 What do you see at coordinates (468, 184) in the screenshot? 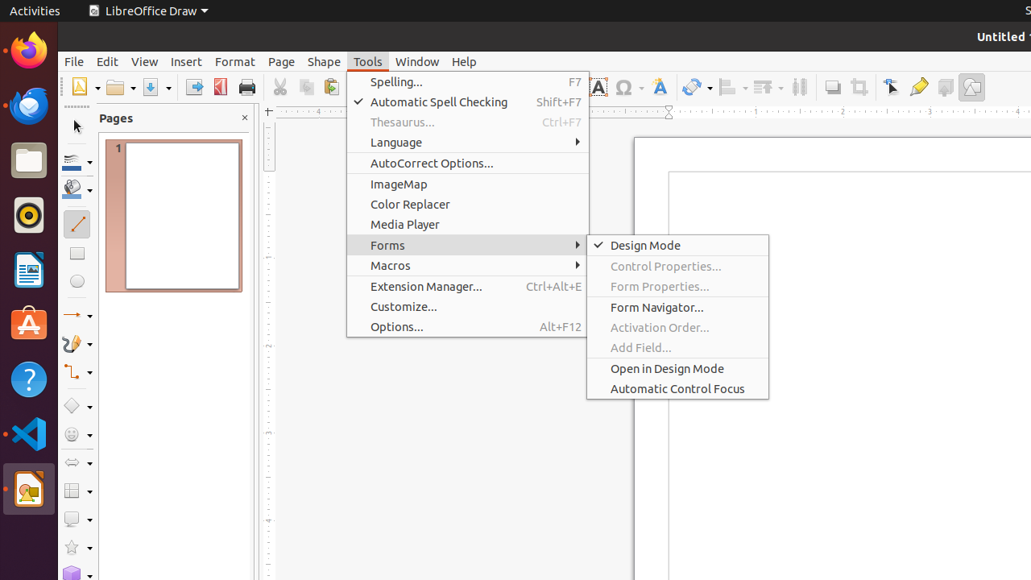
I see `ImageMap` at bounding box center [468, 184].